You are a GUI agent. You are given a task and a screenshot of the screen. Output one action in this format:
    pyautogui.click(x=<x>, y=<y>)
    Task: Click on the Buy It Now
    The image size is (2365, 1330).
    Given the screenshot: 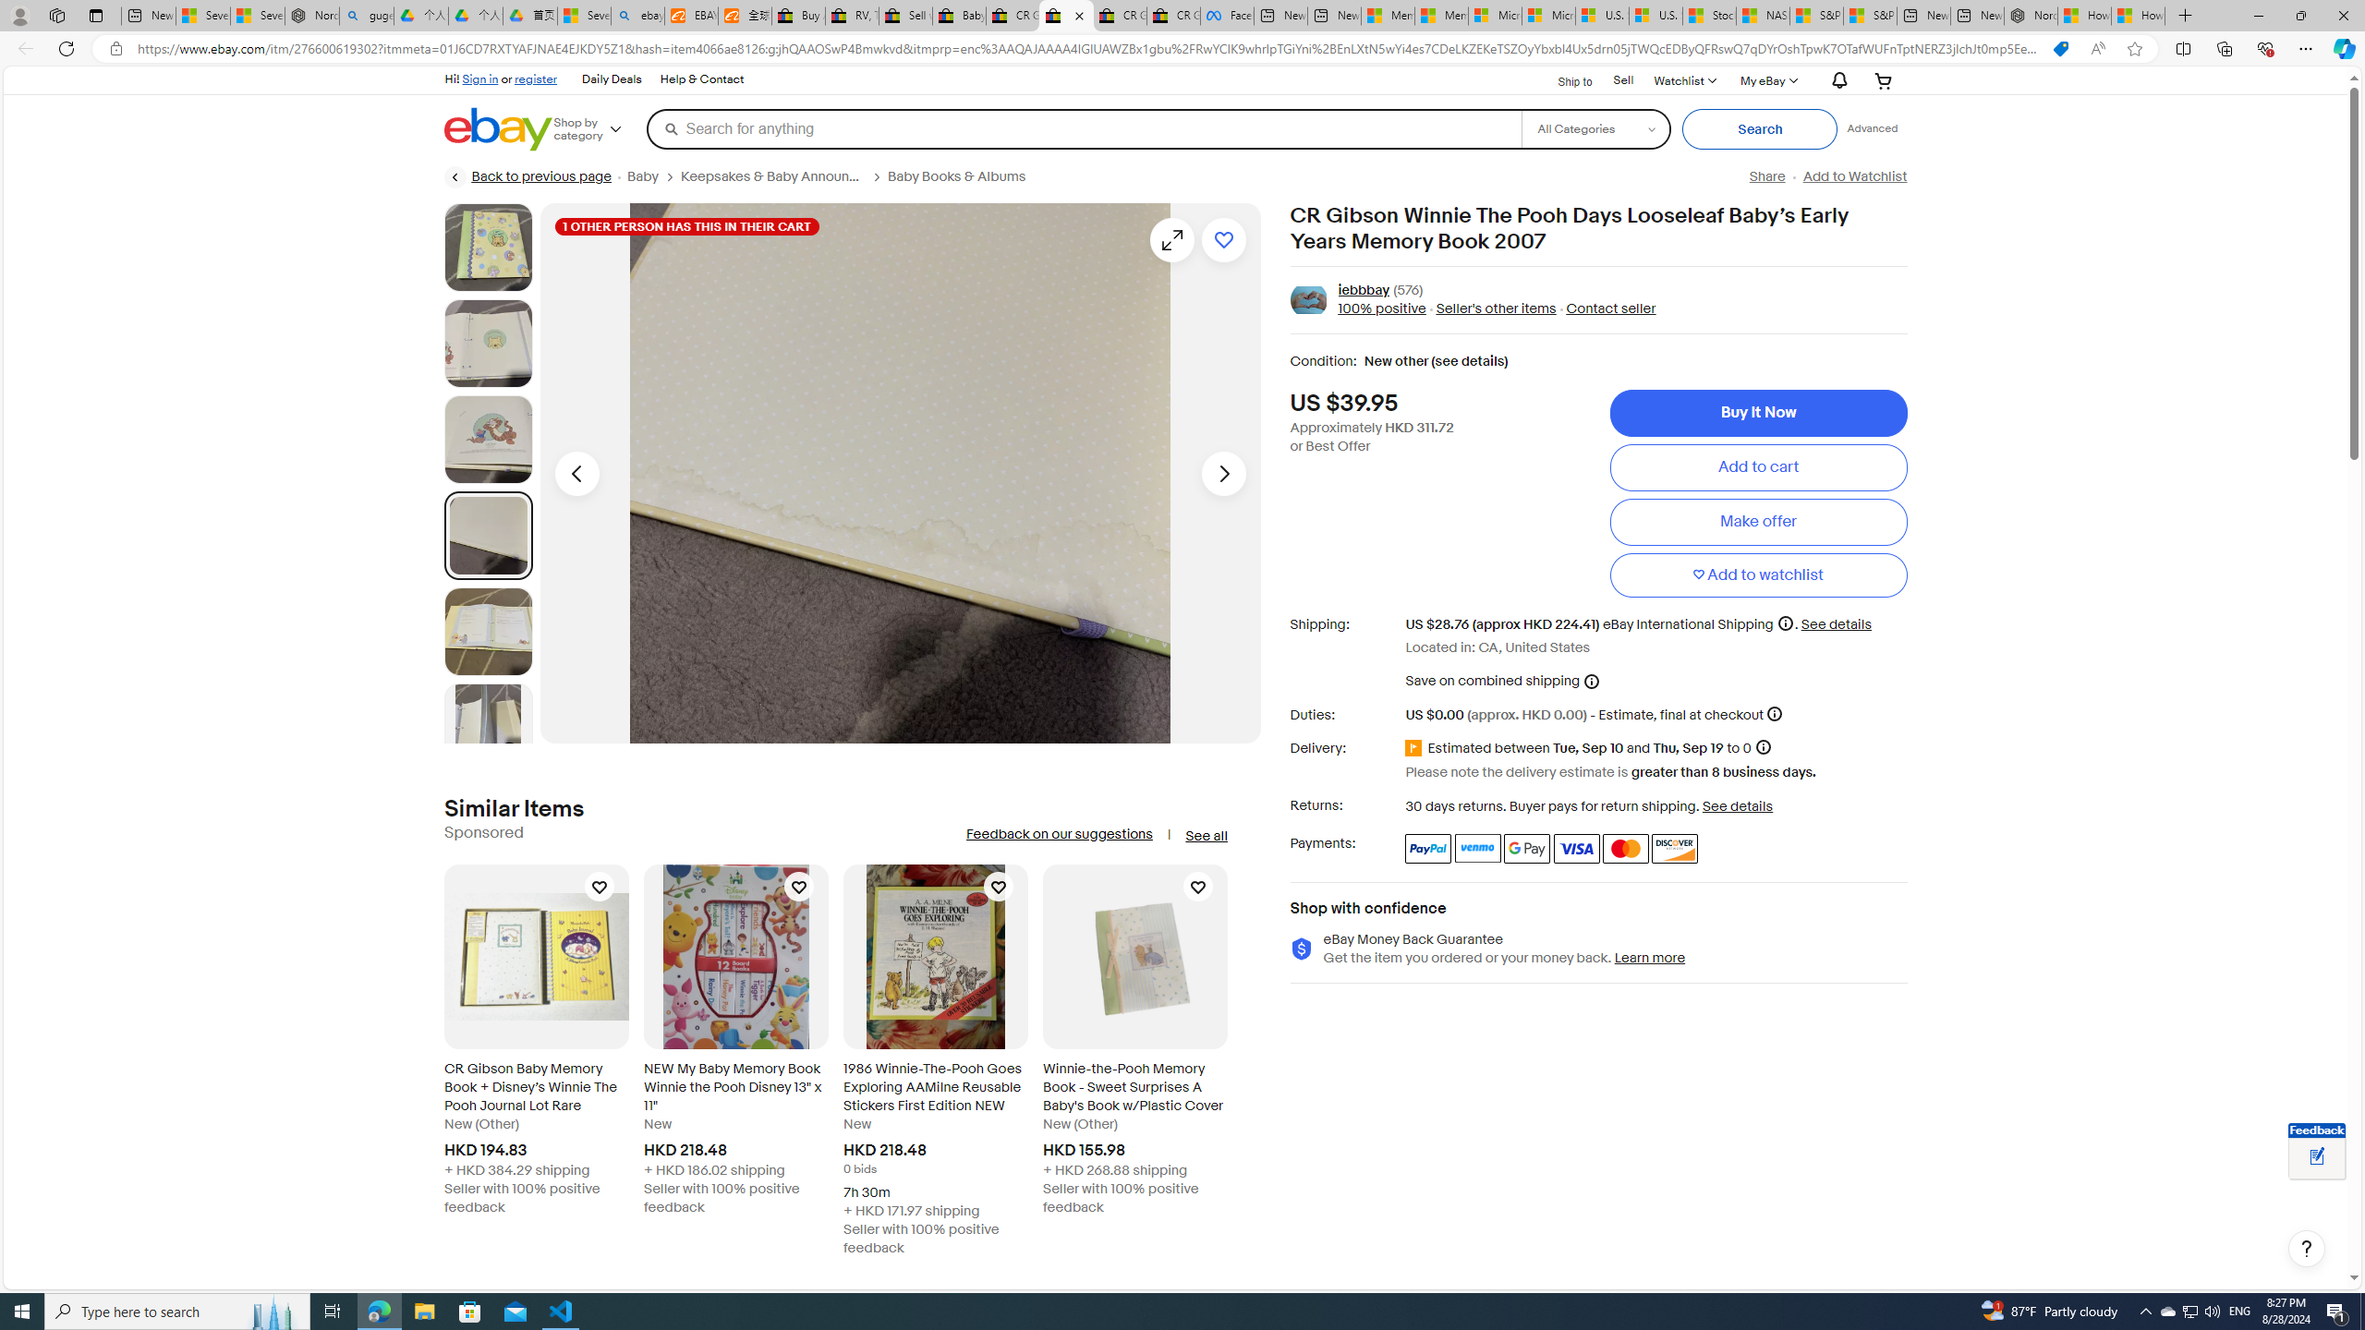 What is the action you would take?
    pyautogui.click(x=1757, y=412)
    